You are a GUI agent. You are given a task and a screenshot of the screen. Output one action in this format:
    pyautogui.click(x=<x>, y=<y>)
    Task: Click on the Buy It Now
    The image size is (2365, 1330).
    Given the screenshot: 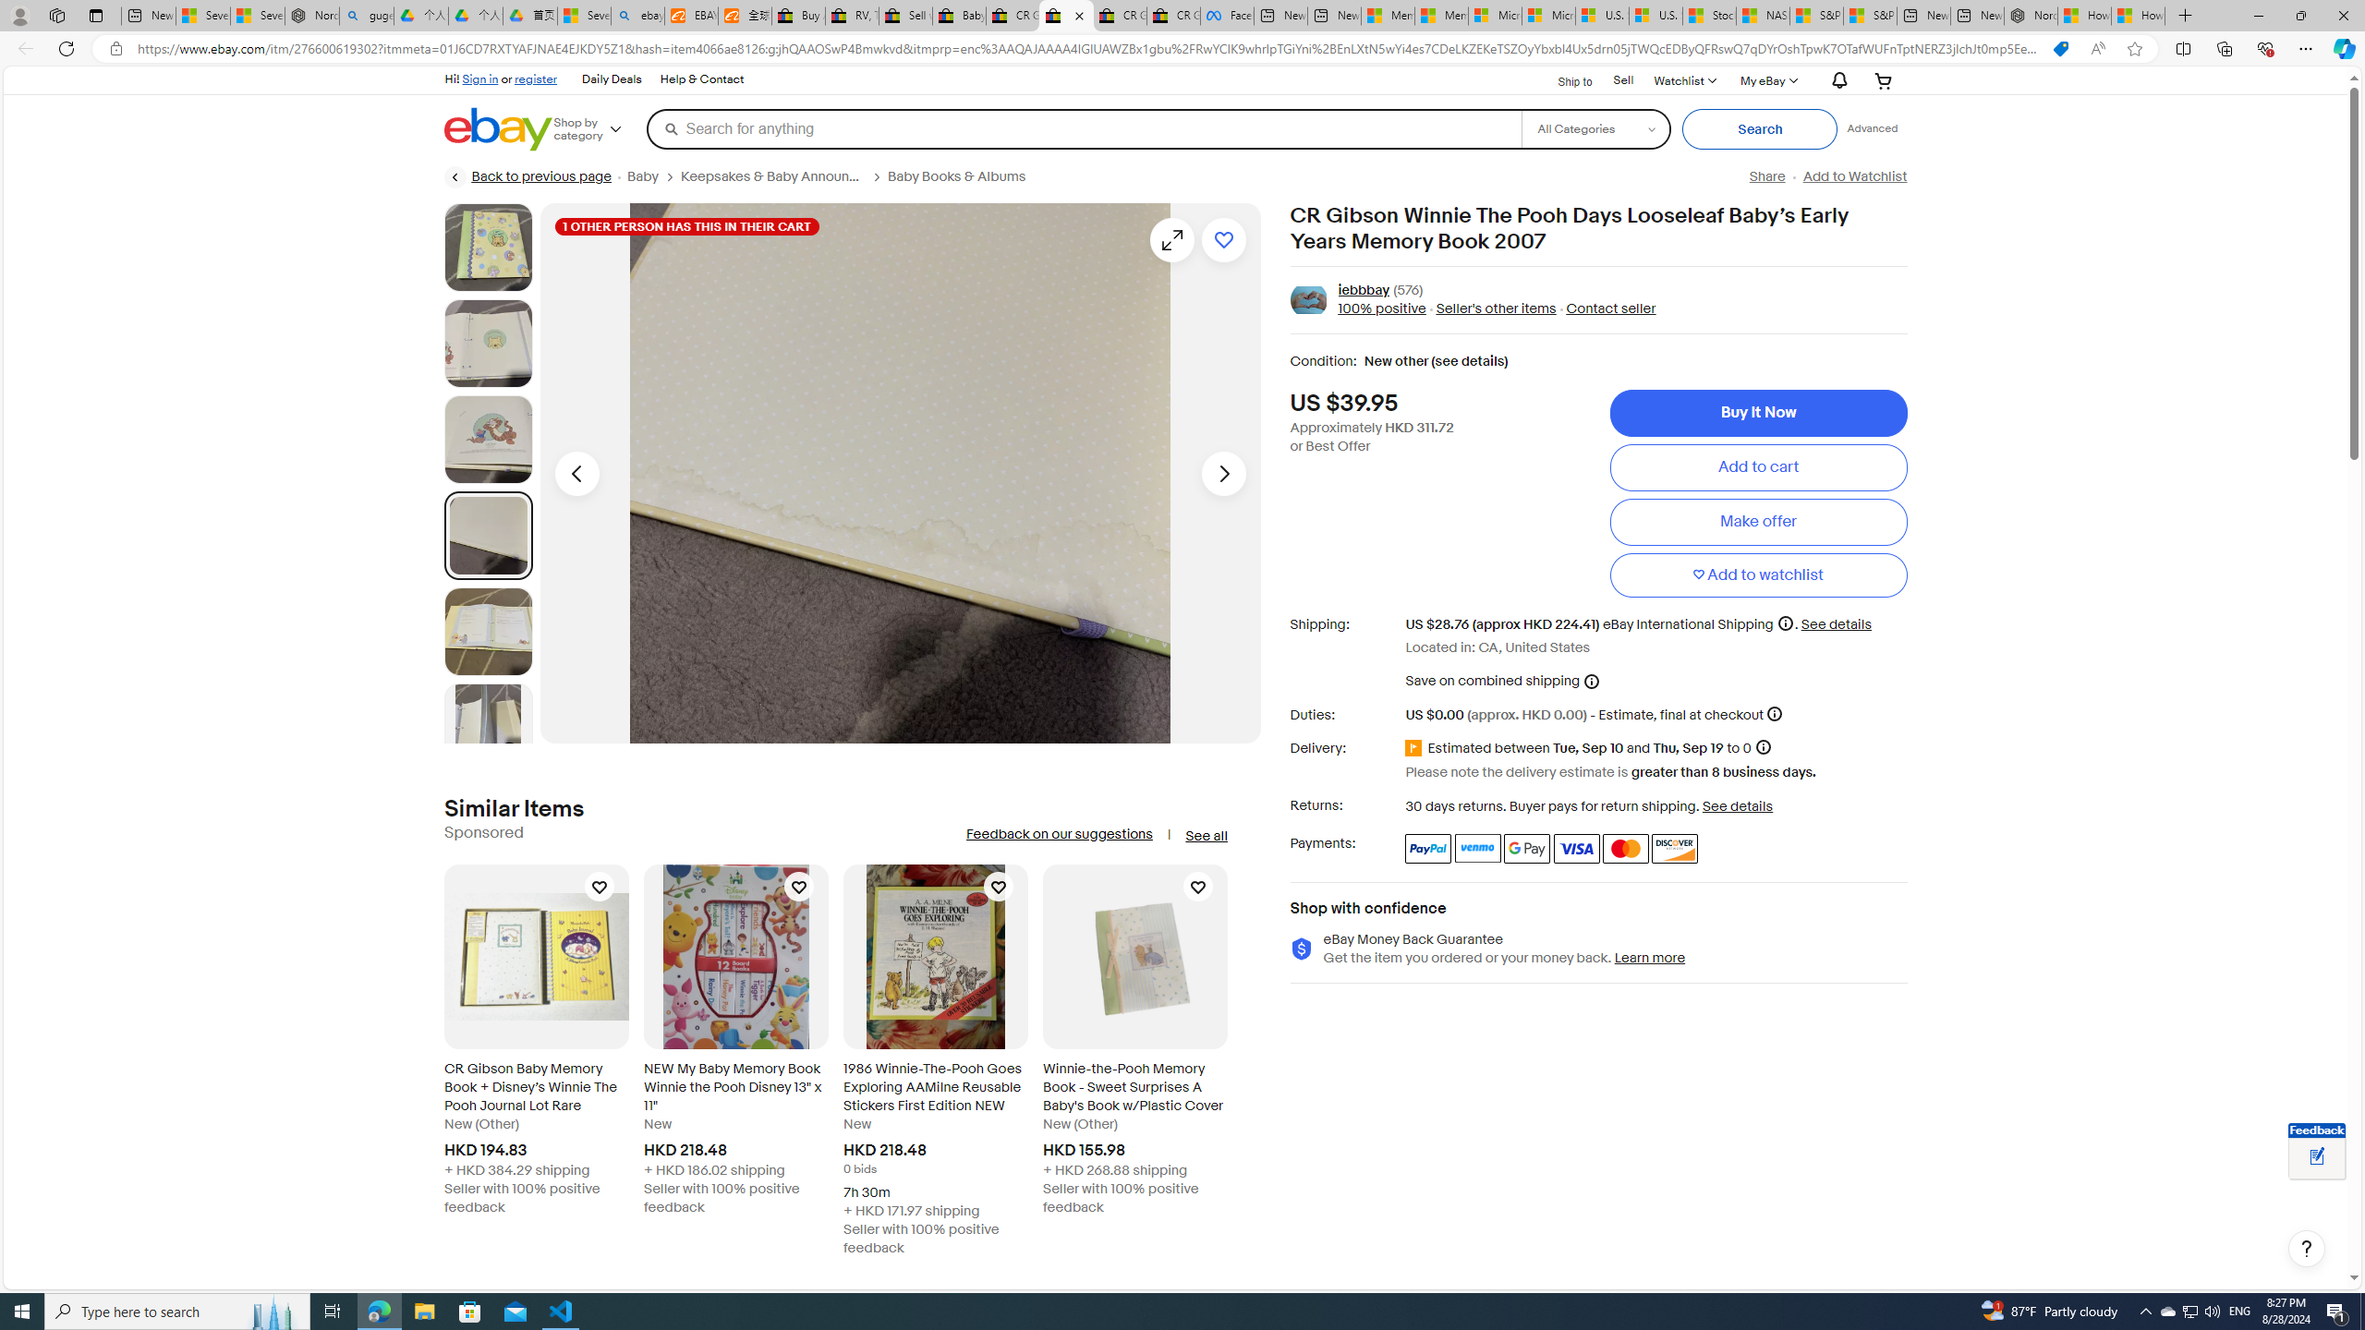 What is the action you would take?
    pyautogui.click(x=1757, y=412)
    